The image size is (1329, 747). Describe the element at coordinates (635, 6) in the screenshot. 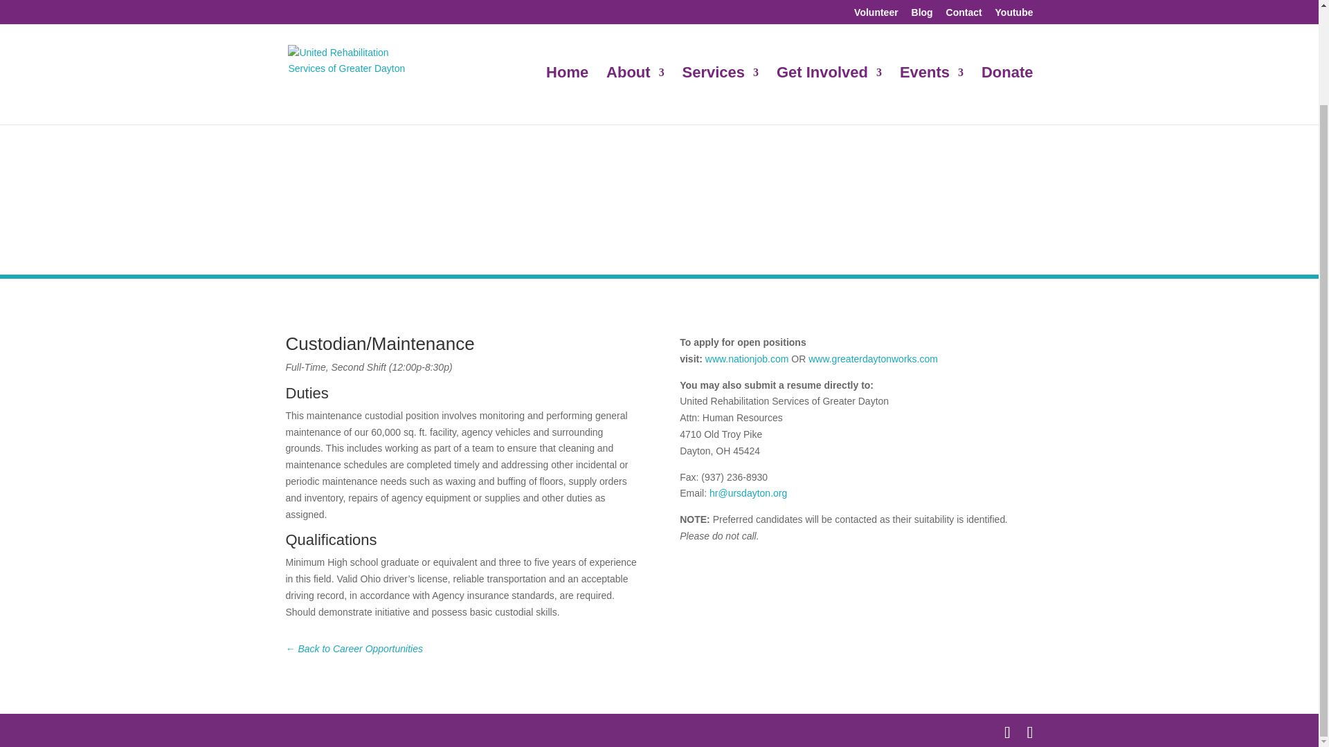

I see `About` at that location.